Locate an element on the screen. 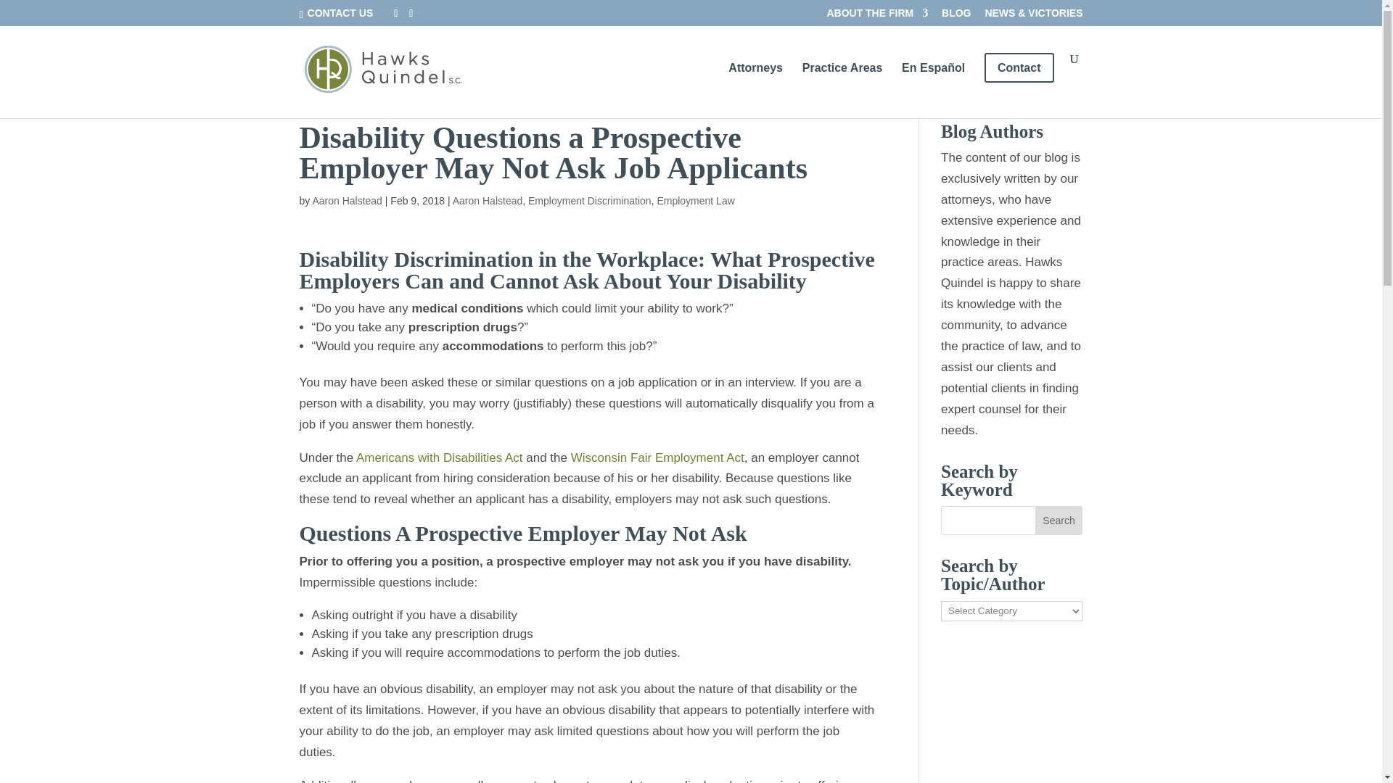 The image size is (1393, 783). Posts by Aaron Halstead is located at coordinates (347, 200).